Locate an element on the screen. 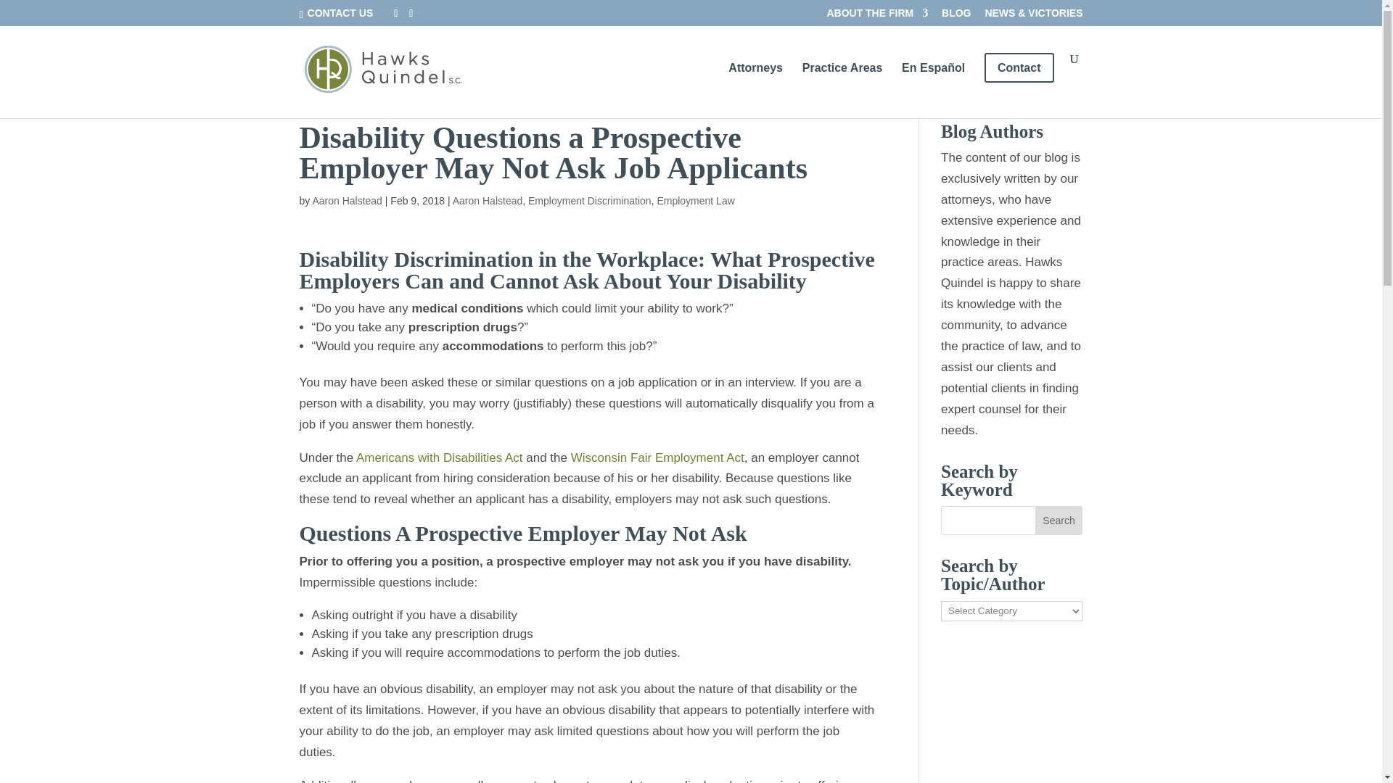 The image size is (1393, 783). Posts by Aaron Halstead is located at coordinates (347, 200).